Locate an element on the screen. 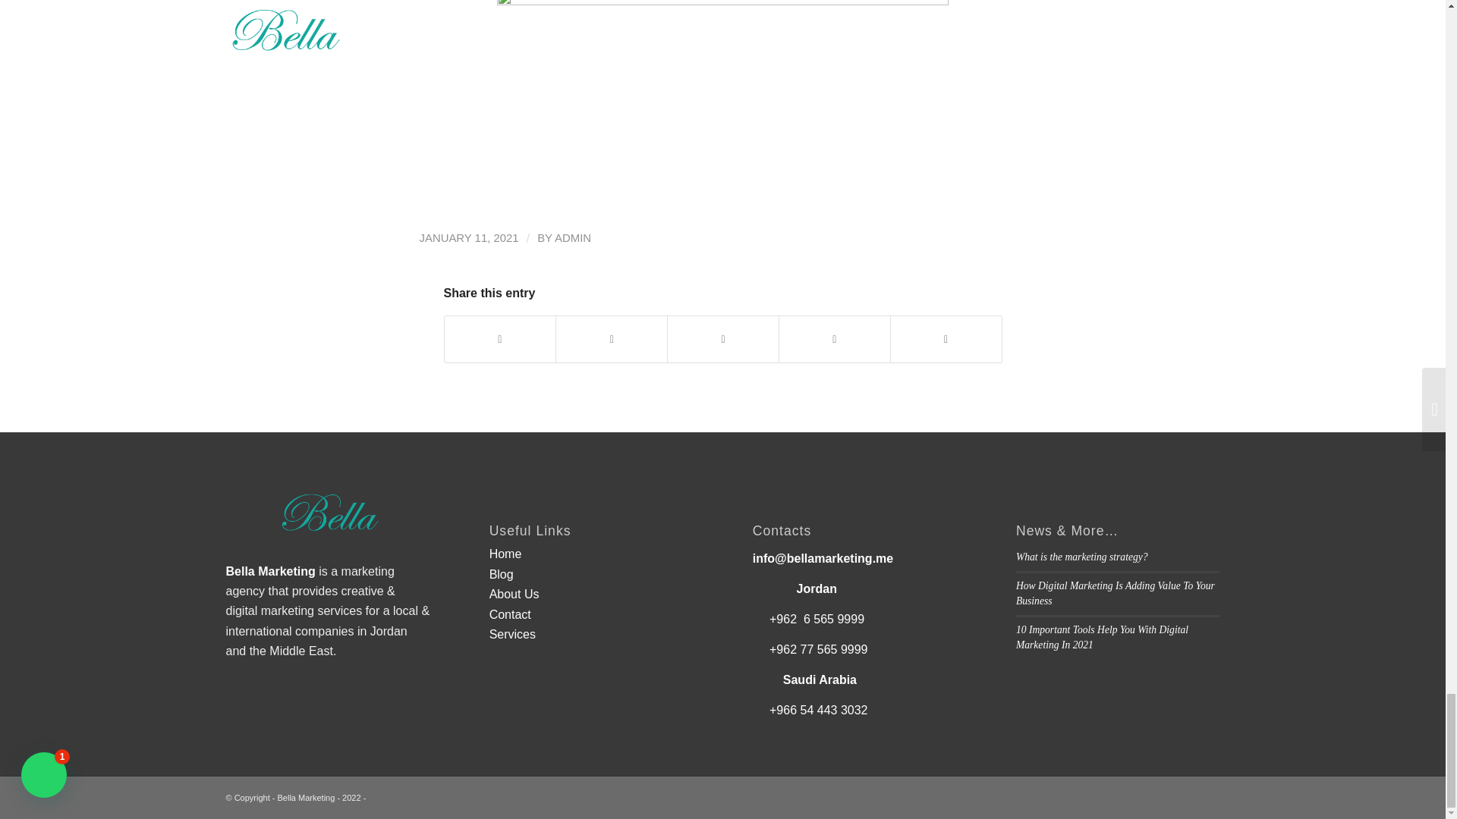 This screenshot has height=819, width=1457. ADMIN is located at coordinates (573, 237).